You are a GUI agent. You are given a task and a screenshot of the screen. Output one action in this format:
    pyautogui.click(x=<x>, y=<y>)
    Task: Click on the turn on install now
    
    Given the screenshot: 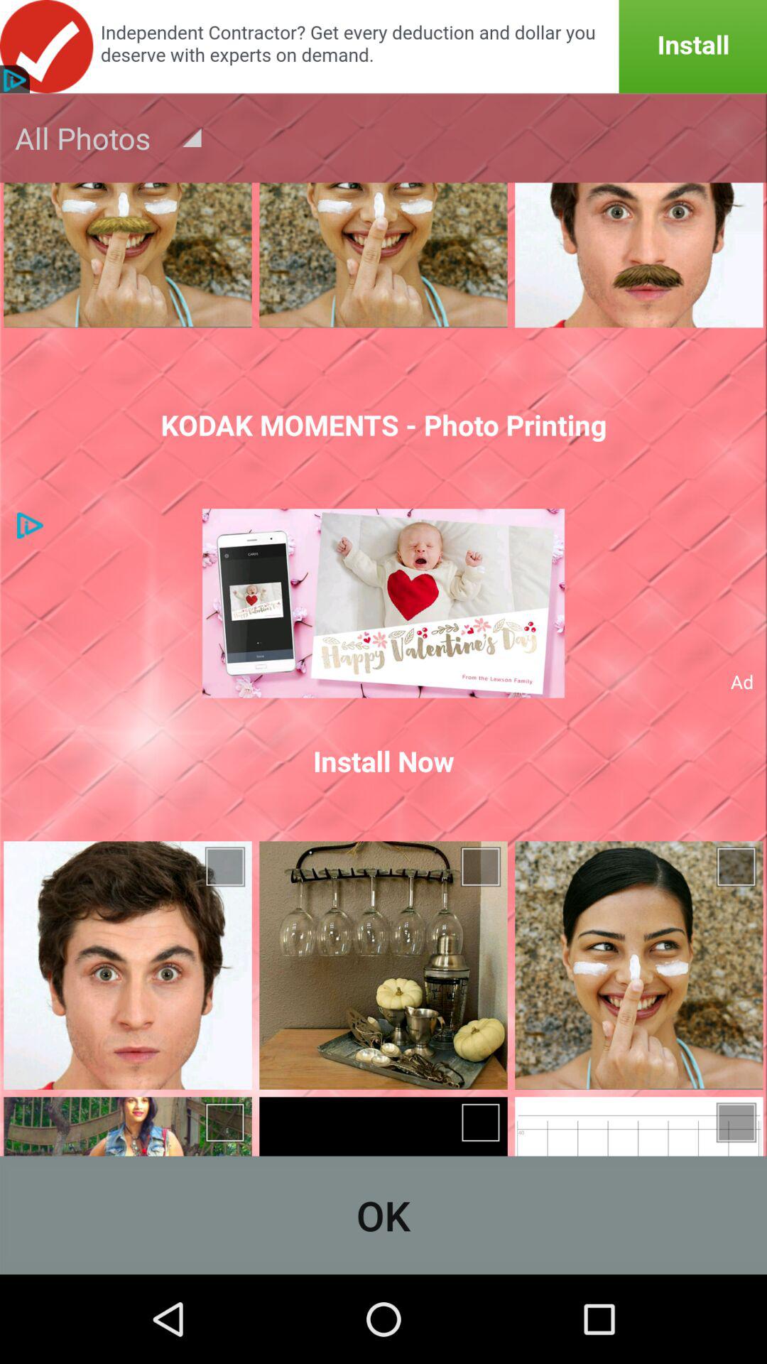 What is the action you would take?
    pyautogui.click(x=383, y=761)
    